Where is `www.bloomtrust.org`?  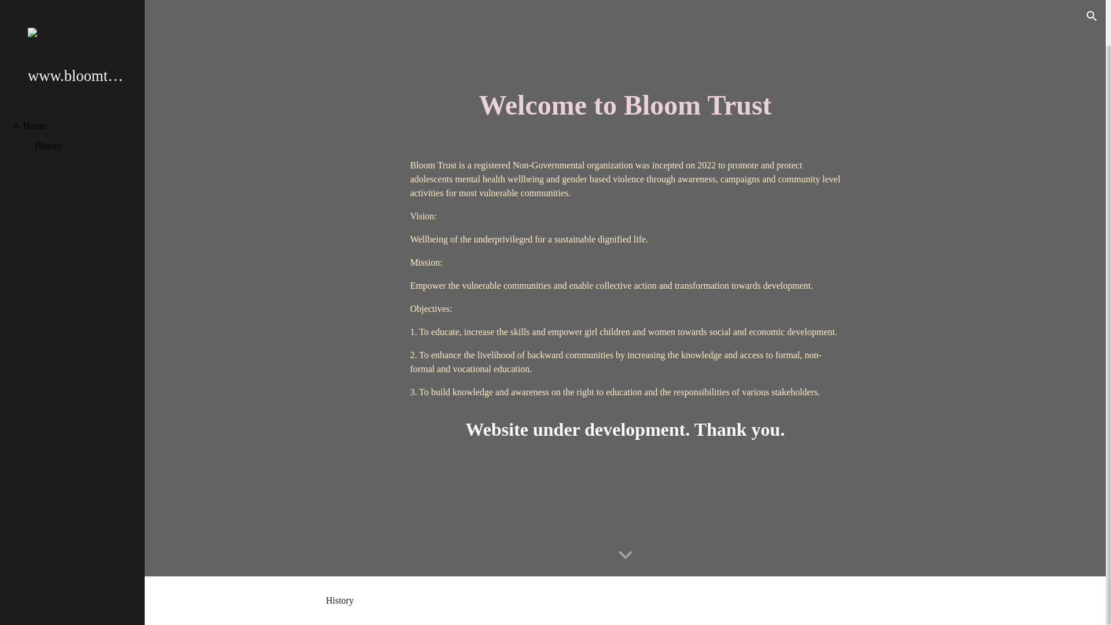
www.bloomtrust.org is located at coordinates (77, 27).